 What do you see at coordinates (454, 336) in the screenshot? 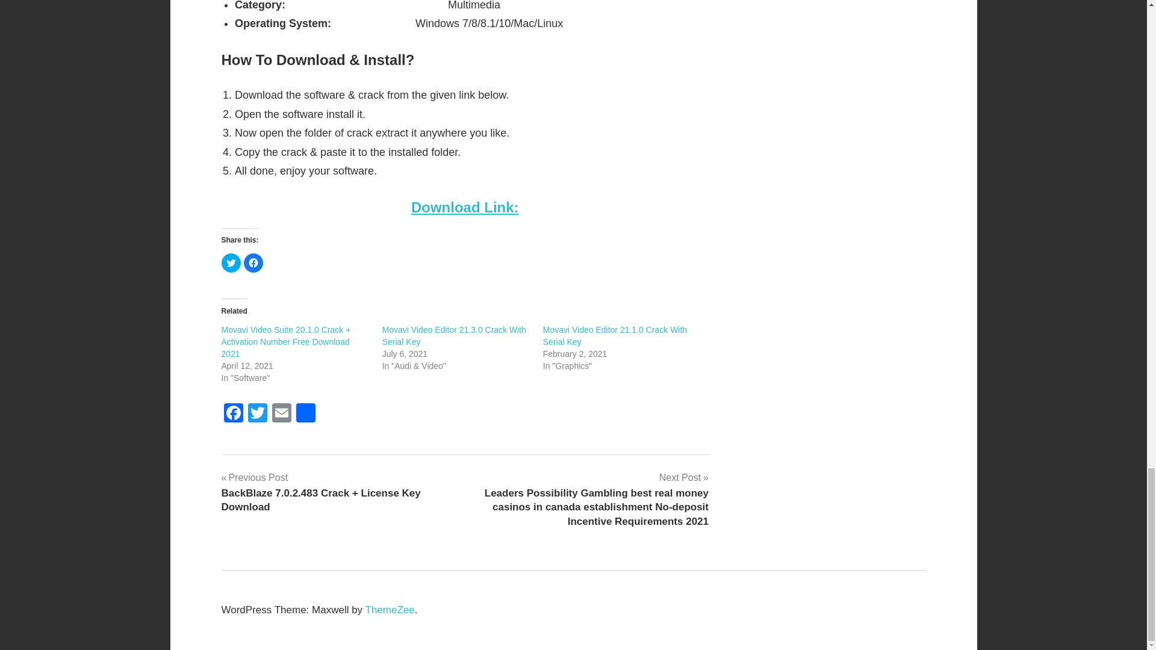
I see `Movavi Video Editor 21.3.0 Crack With Serial Key` at bounding box center [454, 336].